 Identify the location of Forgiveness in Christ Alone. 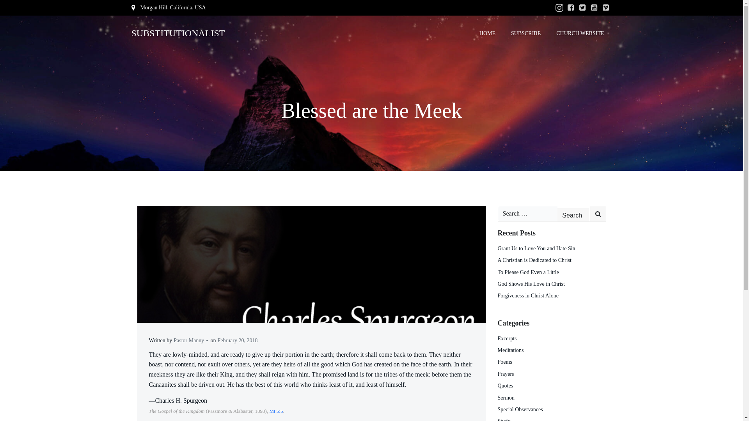
(528, 295).